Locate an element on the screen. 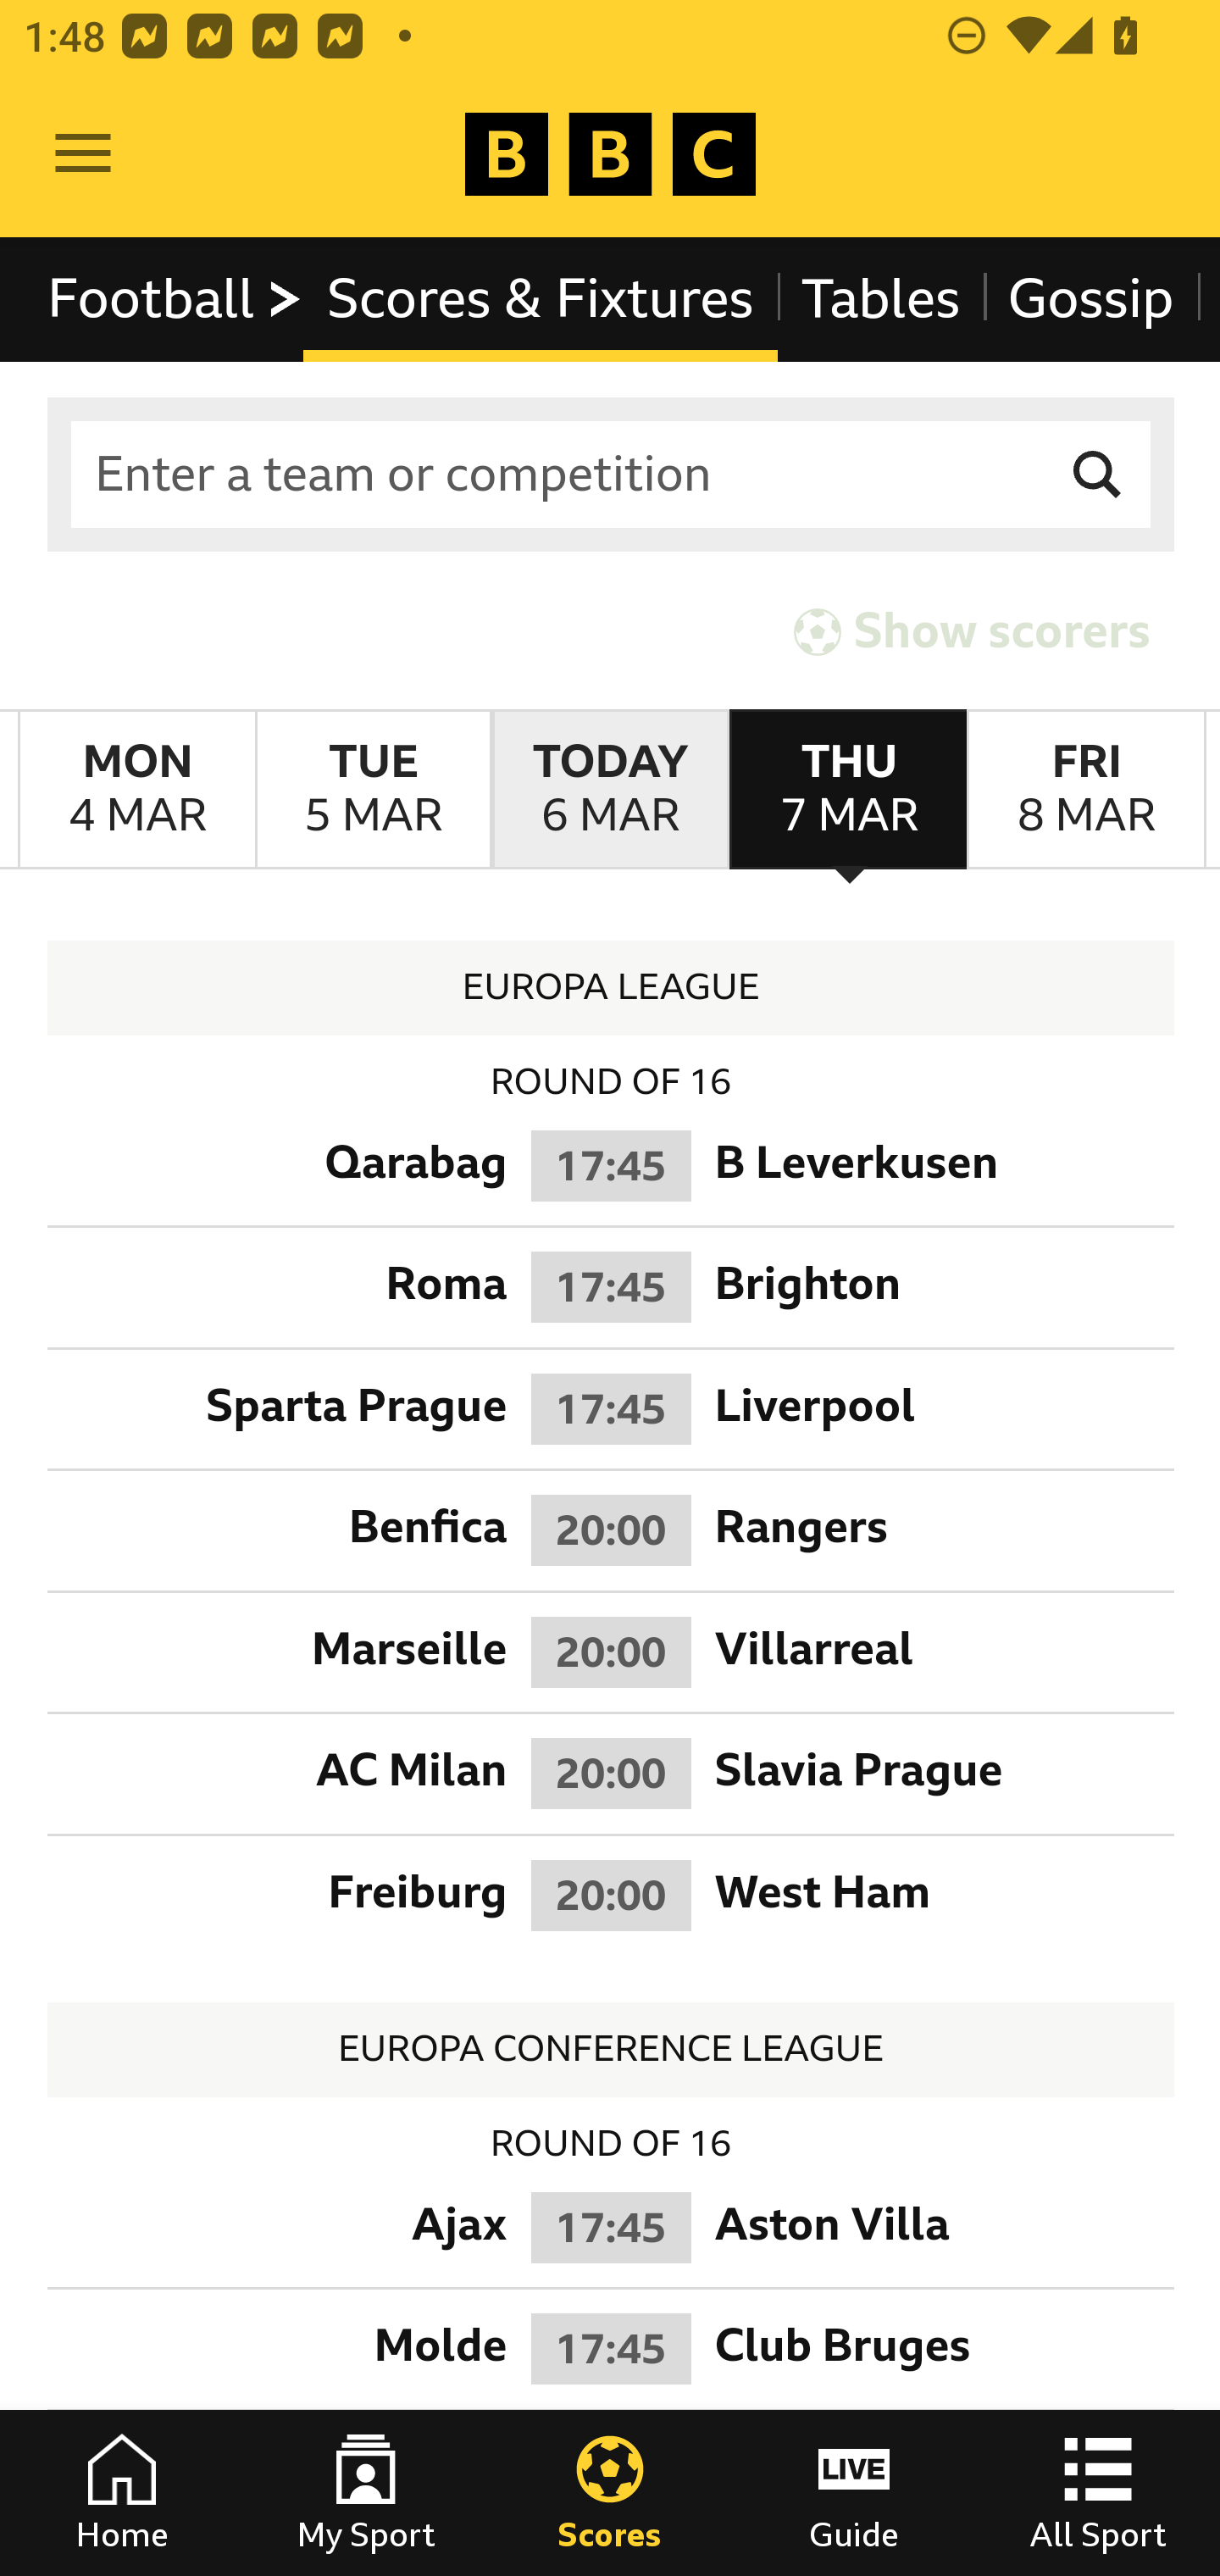  Guide is located at coordinates (854, 2493).